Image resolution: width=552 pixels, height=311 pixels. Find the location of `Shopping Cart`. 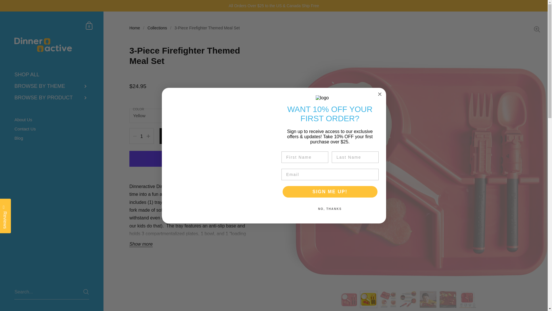

Shopping Cart is located at coordinates (89, 25).